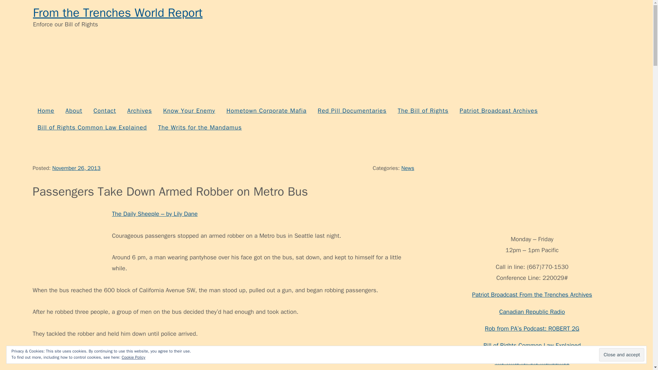 This screenshot has height=370, width=658. I want to click on Hometown Corporate Mafia, so click(266, 111).